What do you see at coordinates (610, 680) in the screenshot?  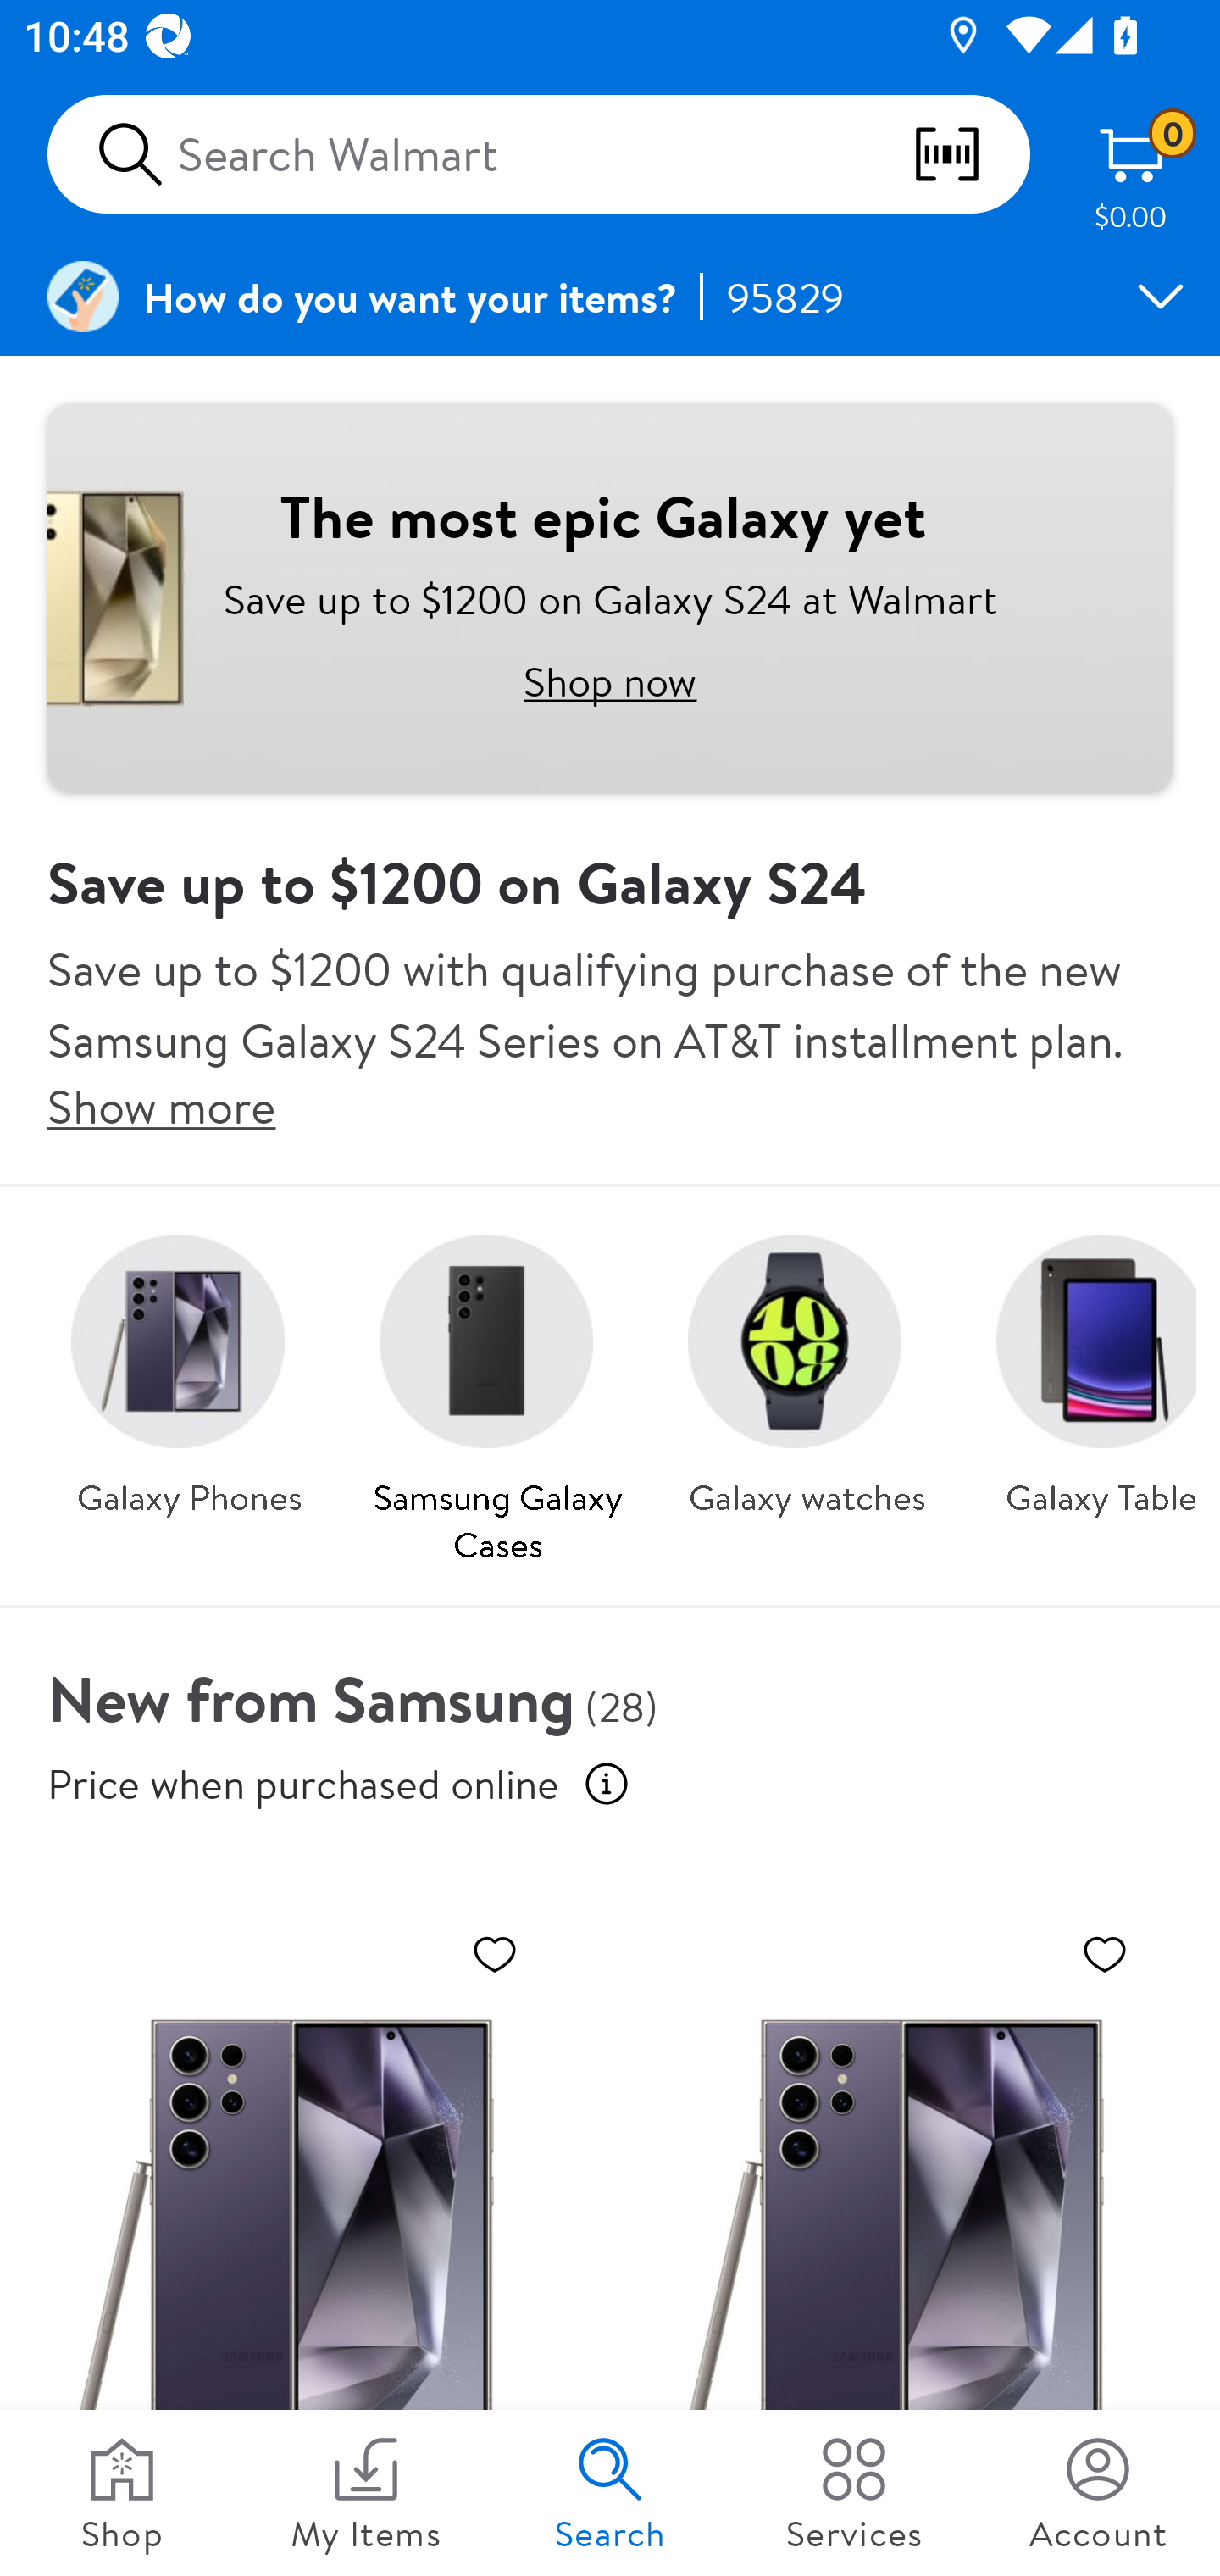 I see `Shop now` at bounding box center [610, 680].